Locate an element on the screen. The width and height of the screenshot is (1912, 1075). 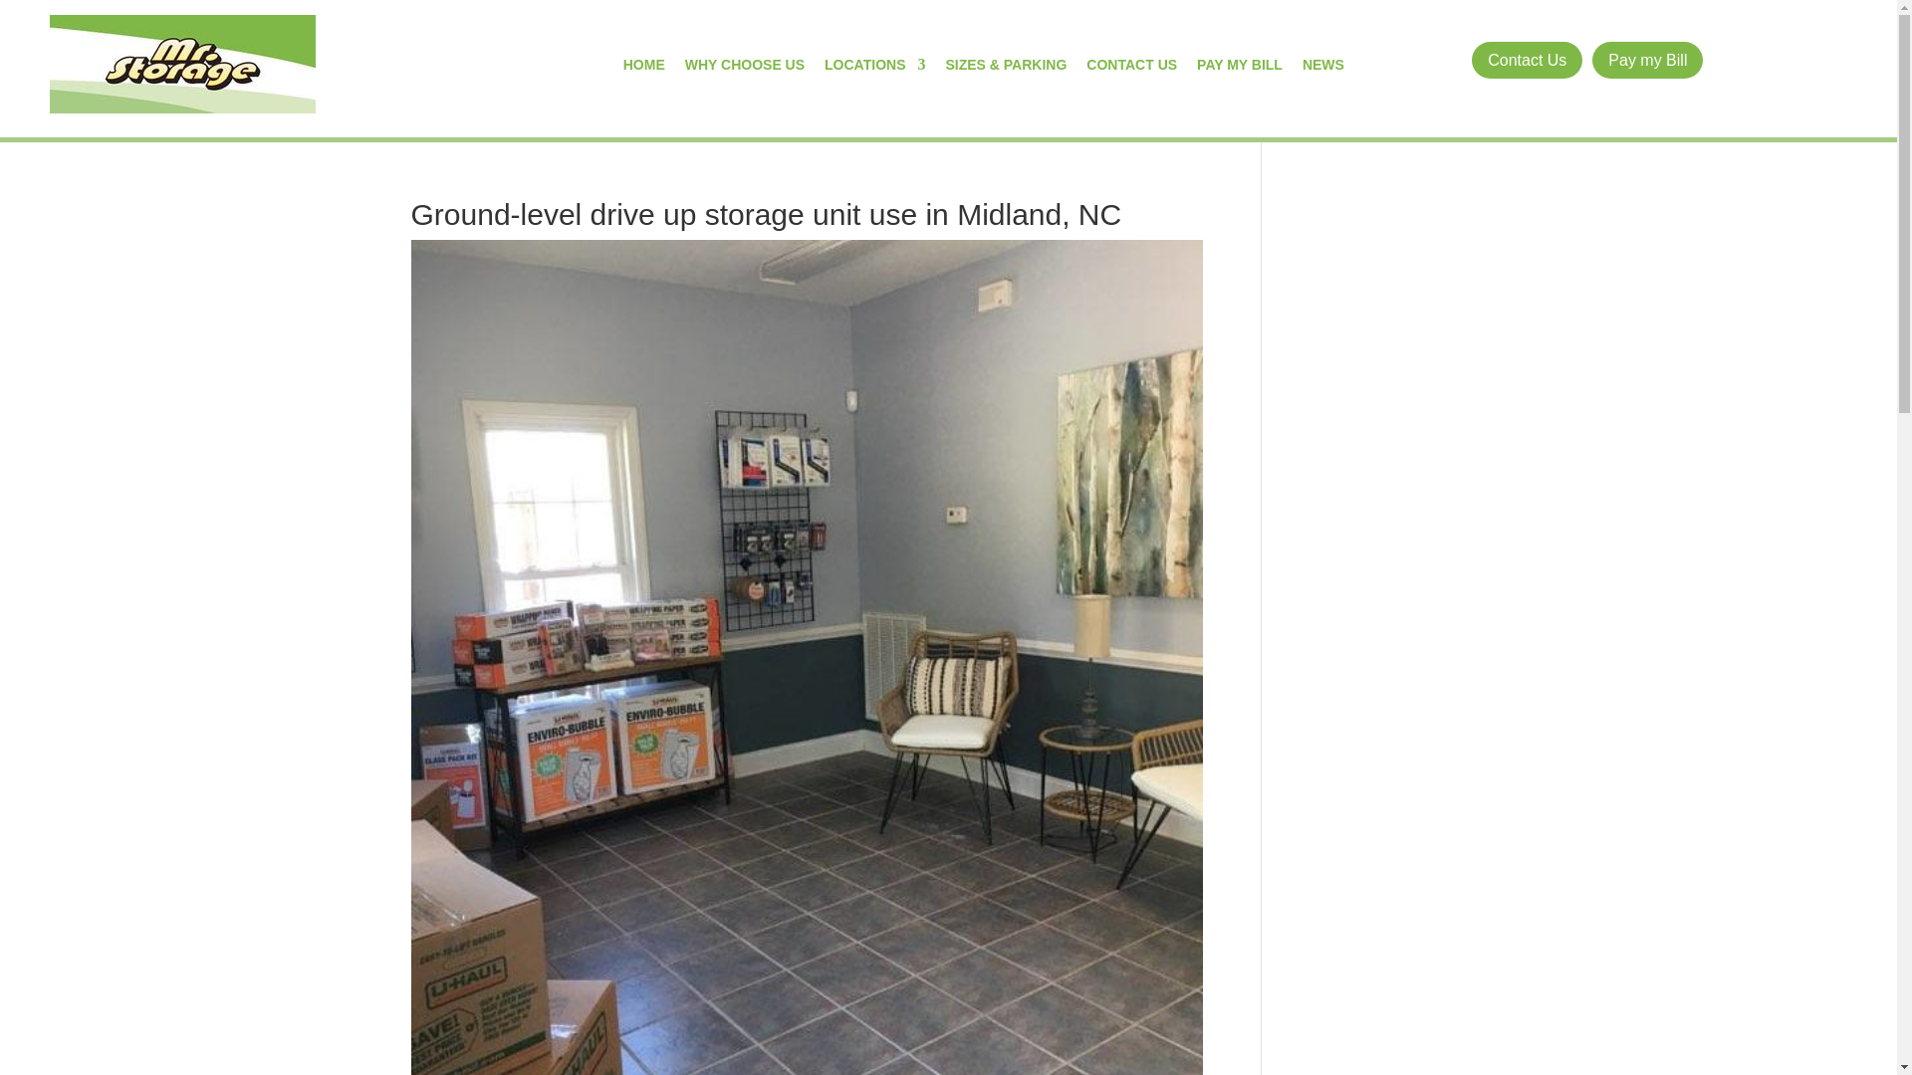
Contact Us is located at coordinates (1528, 60).